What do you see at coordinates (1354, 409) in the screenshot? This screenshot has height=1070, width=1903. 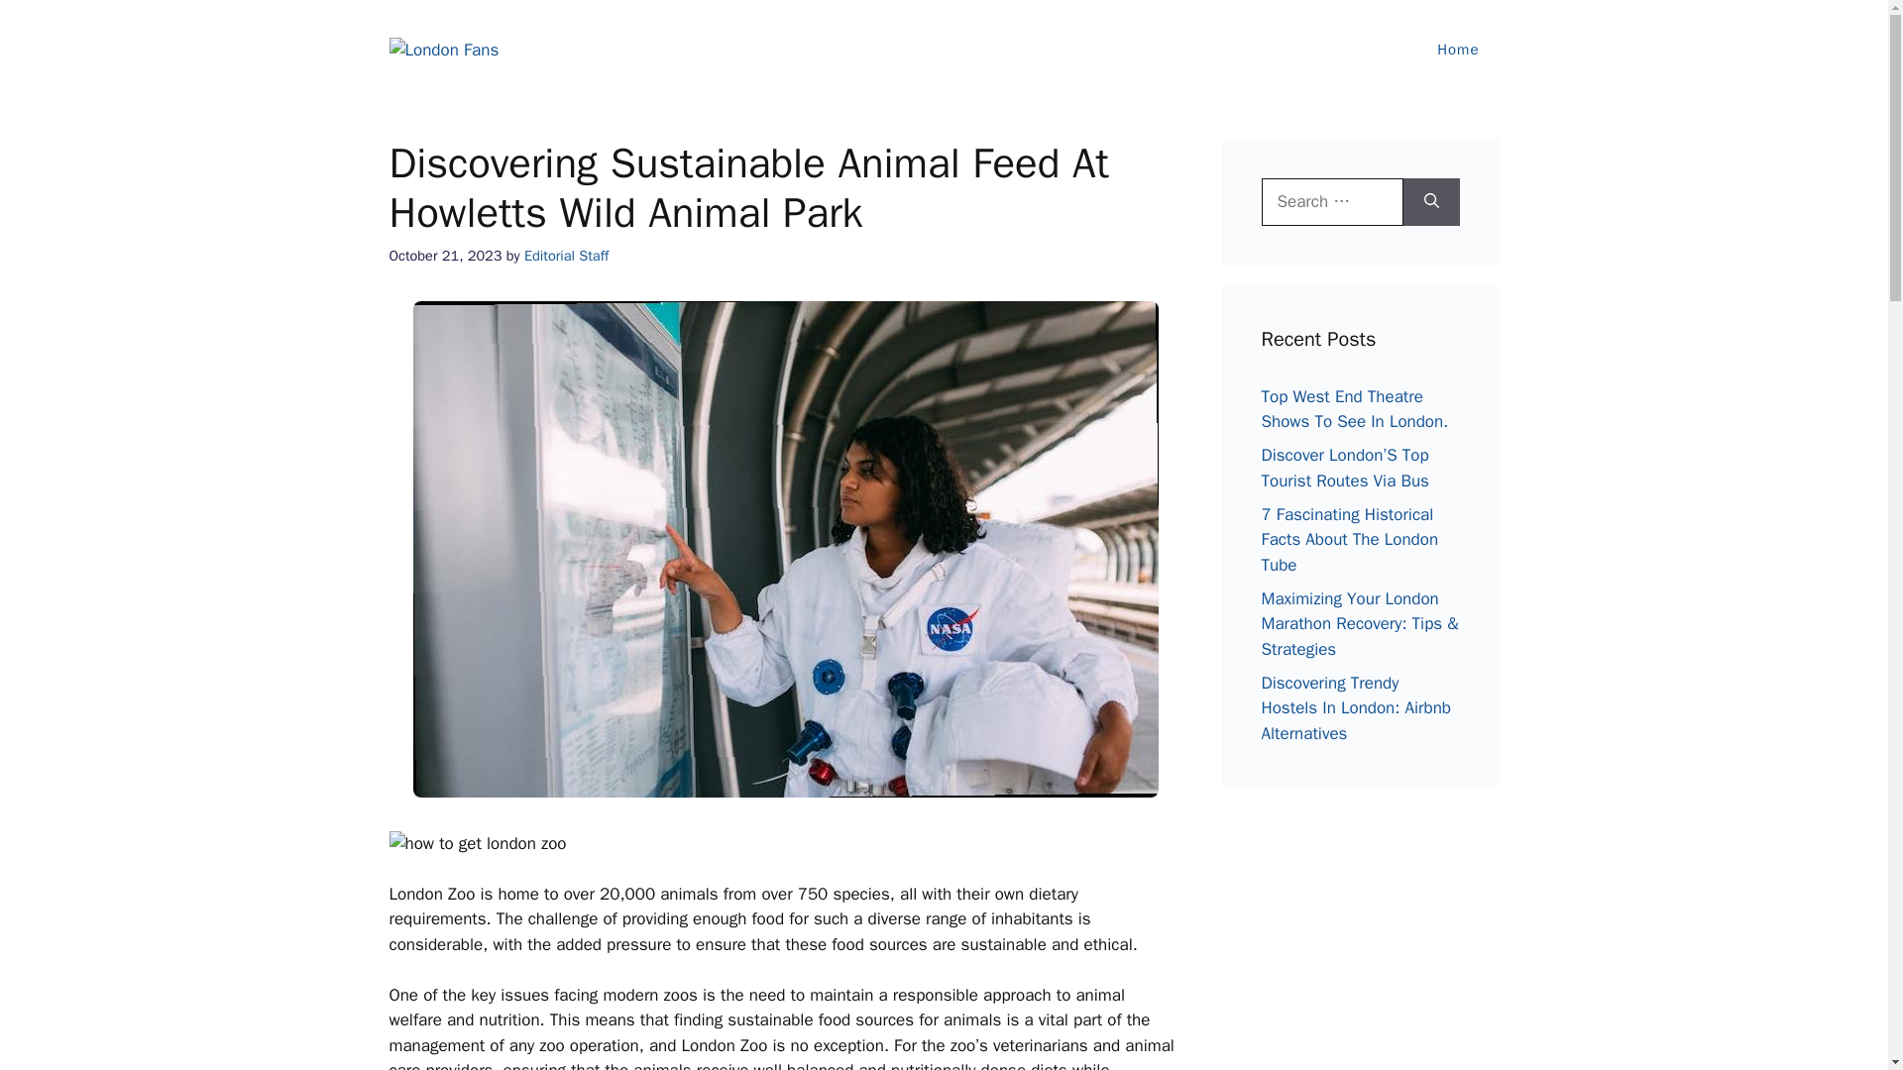 I see `Top West End Theatre Shows To See In London.` at bounding box center [1354, 409].